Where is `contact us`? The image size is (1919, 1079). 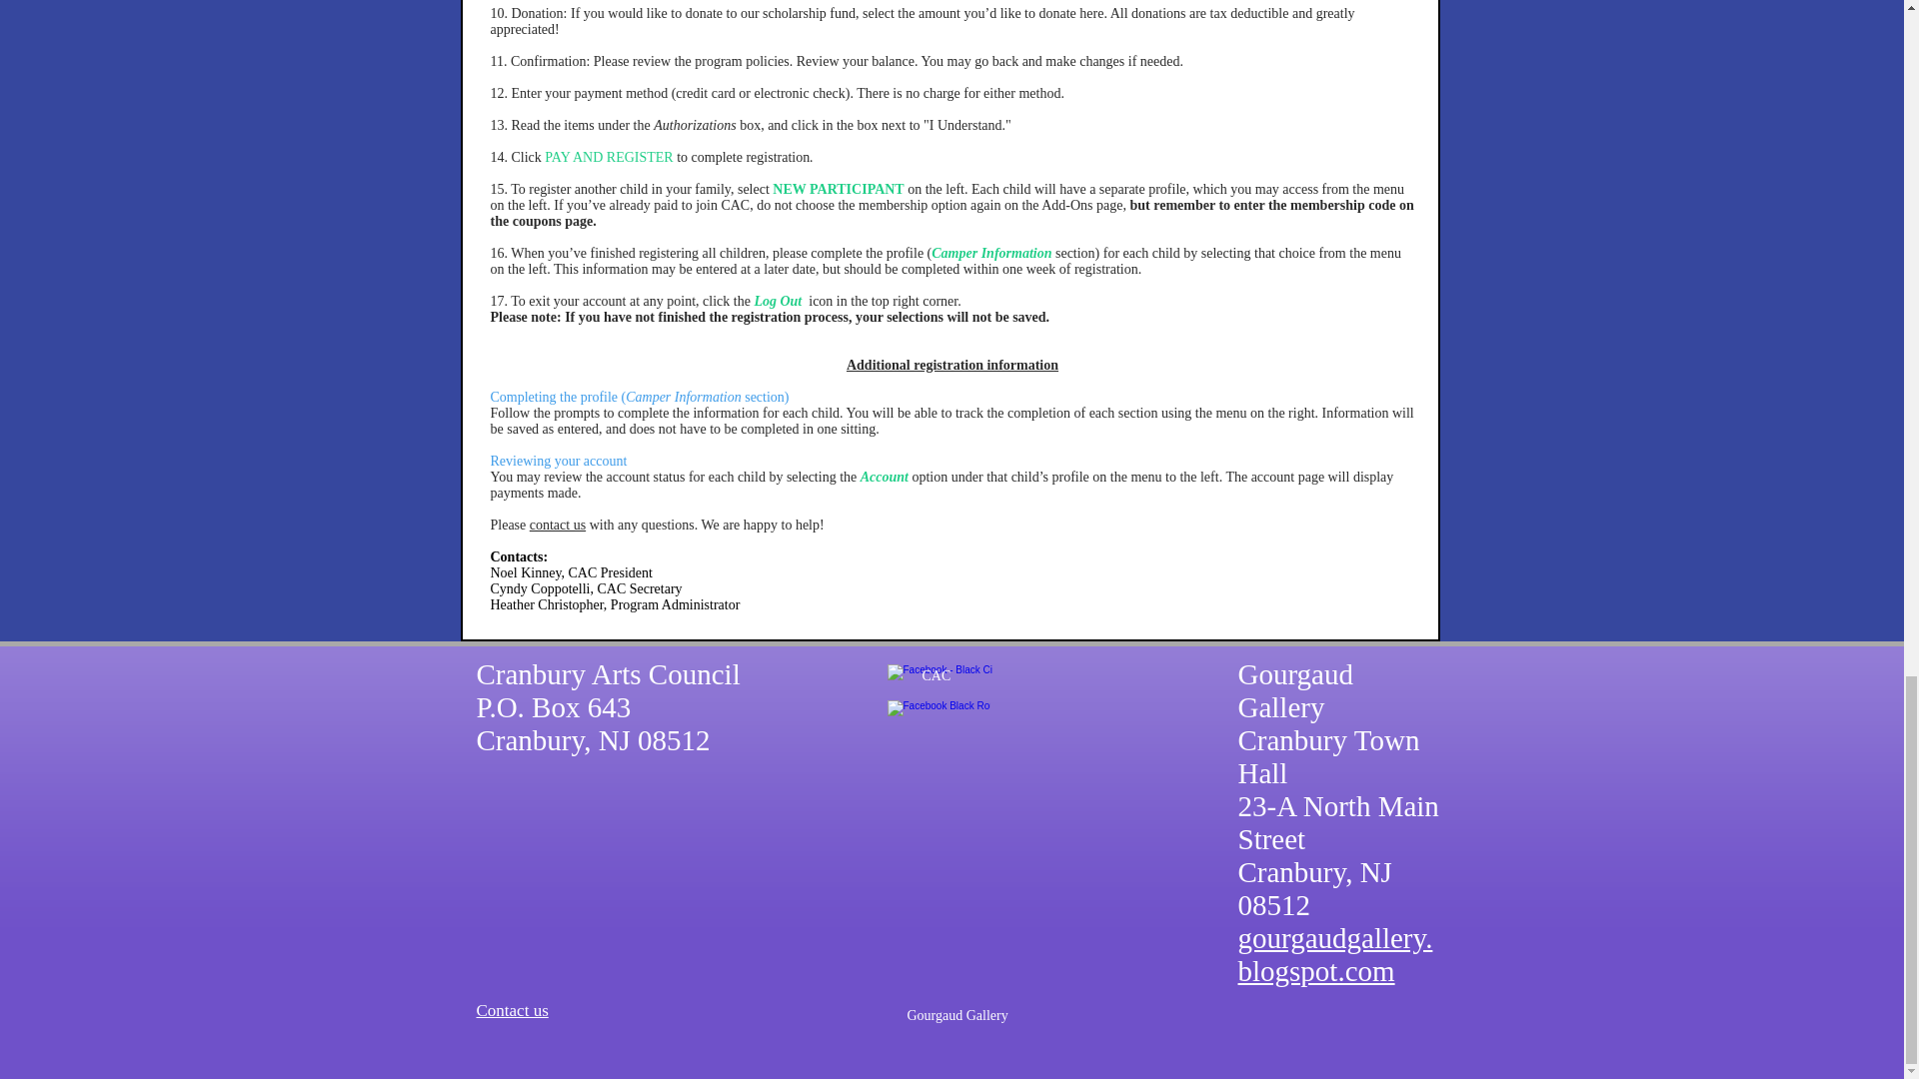 contact us is located at coordinates (557, 526).